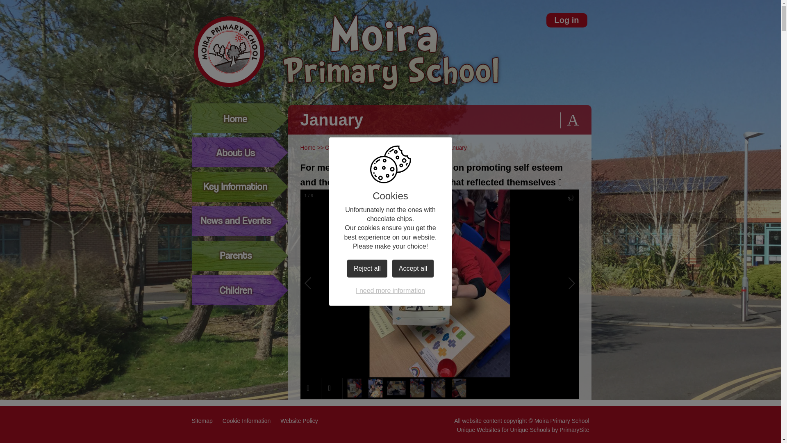  I want to click on Log in, so click(566, 20).